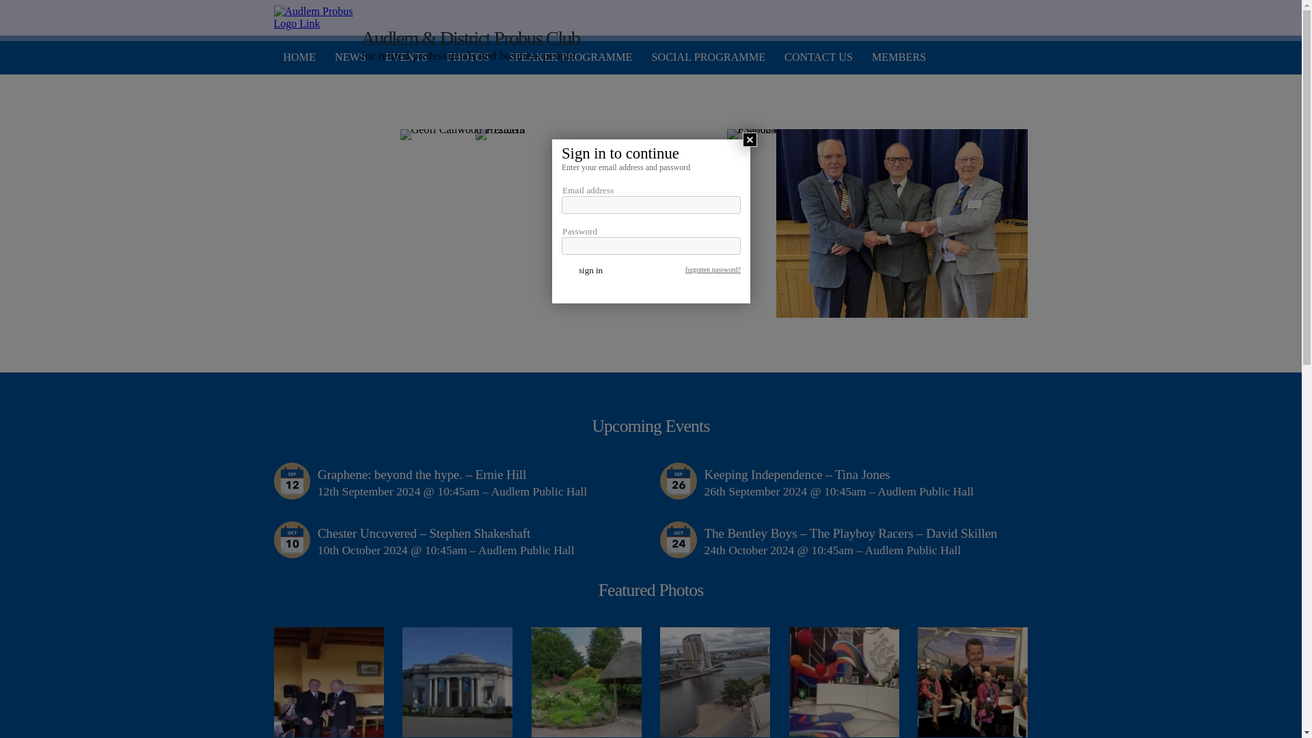 This screenshot has height=738, width=1312. What do you see at coordinates (814, 57) in the screenshot?
I see `CONTACT US` at bounding box center [814, 57].